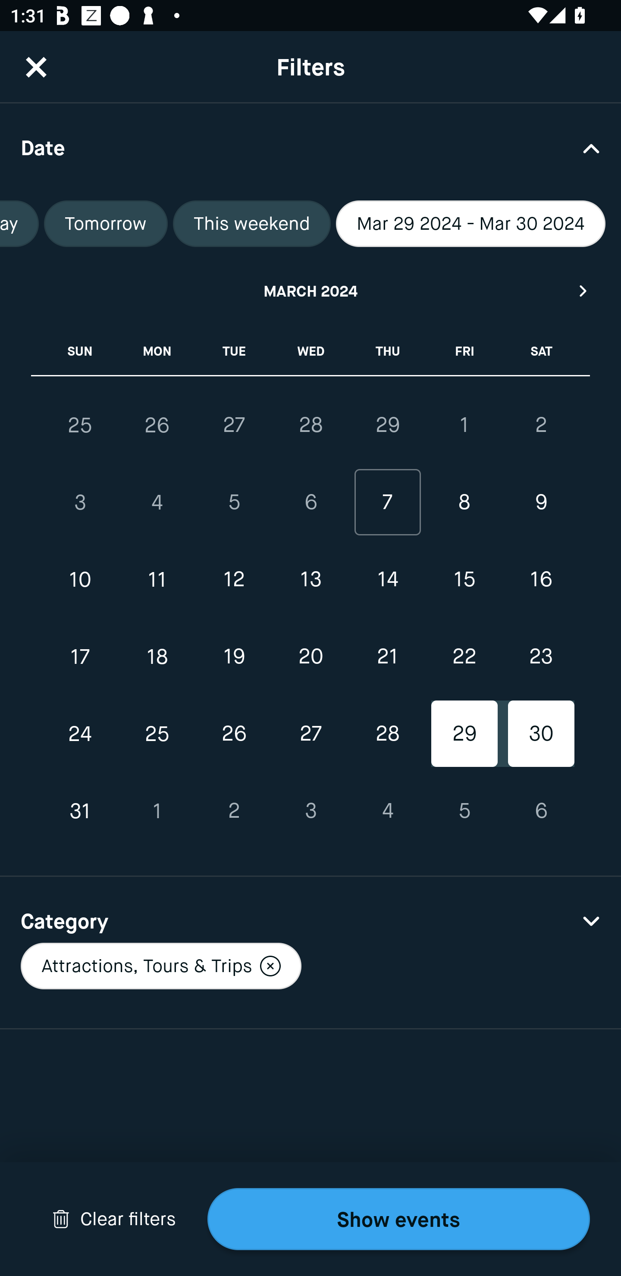 This screenshot has width=621, height=1276. Describe the element at coordinates (80, 425) in the screenshot. I see `25` at that location.